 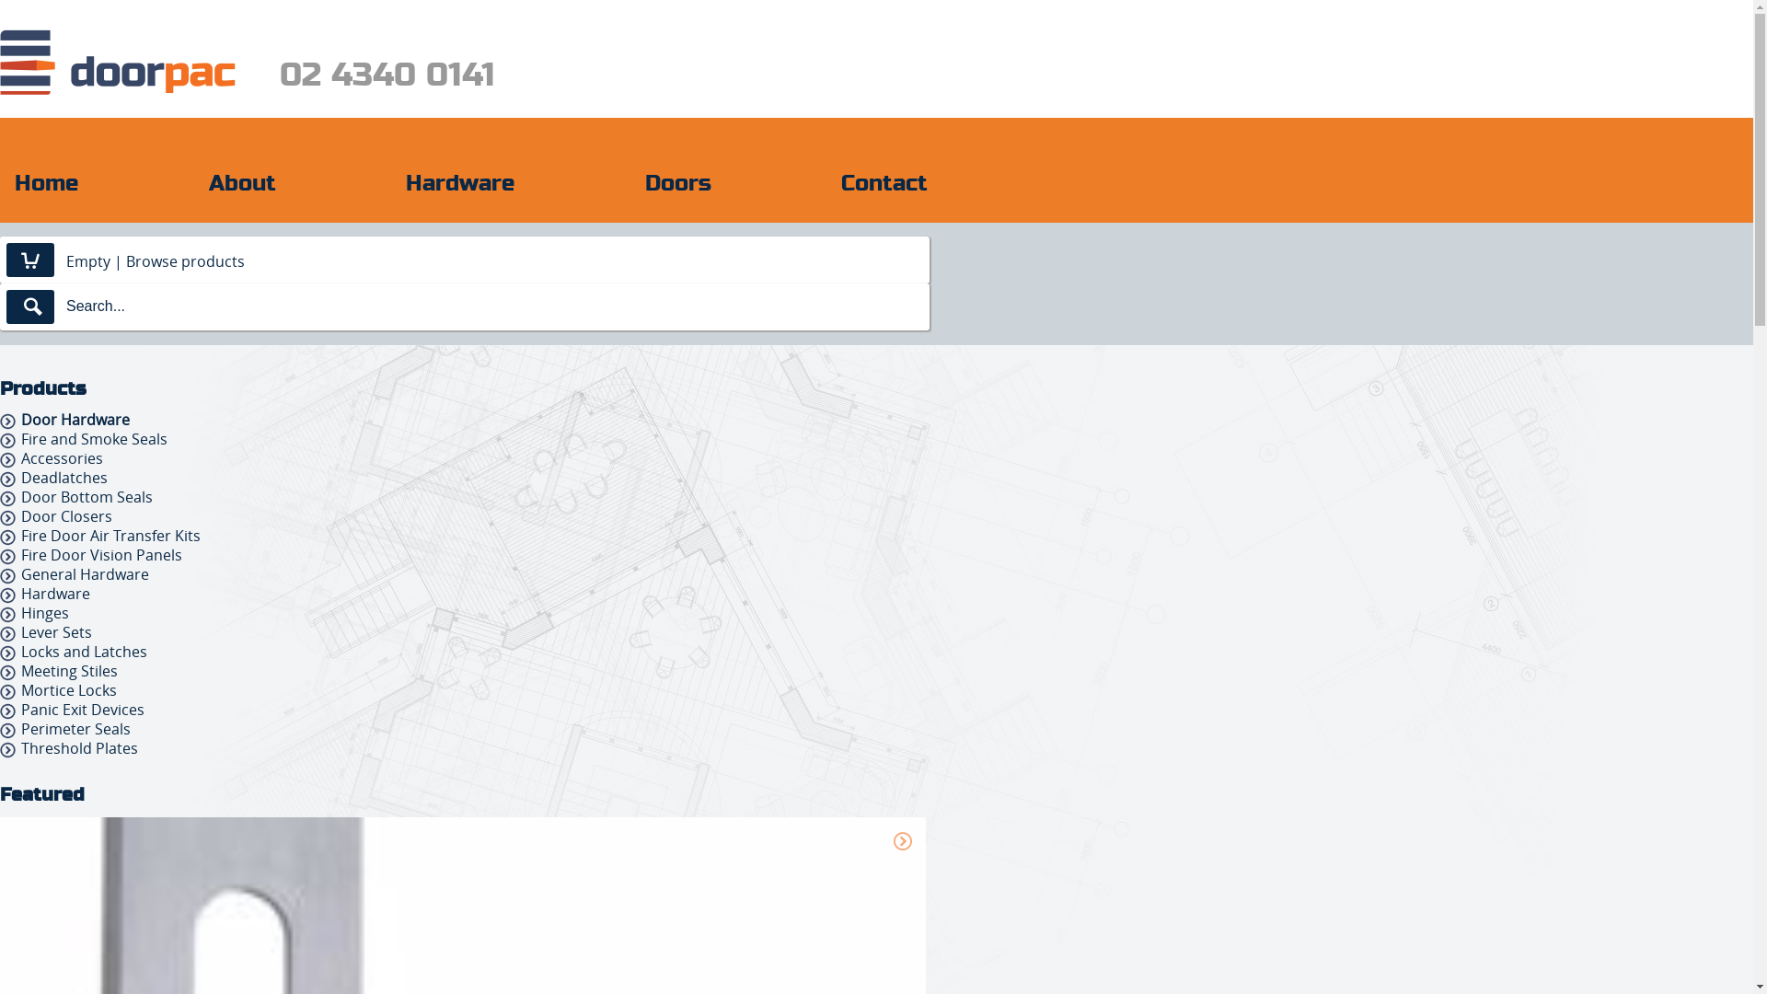 What do you see at coordinates (85, 573) in the screenshot?
I see `General Hardware` at bounding box center [85, 573].